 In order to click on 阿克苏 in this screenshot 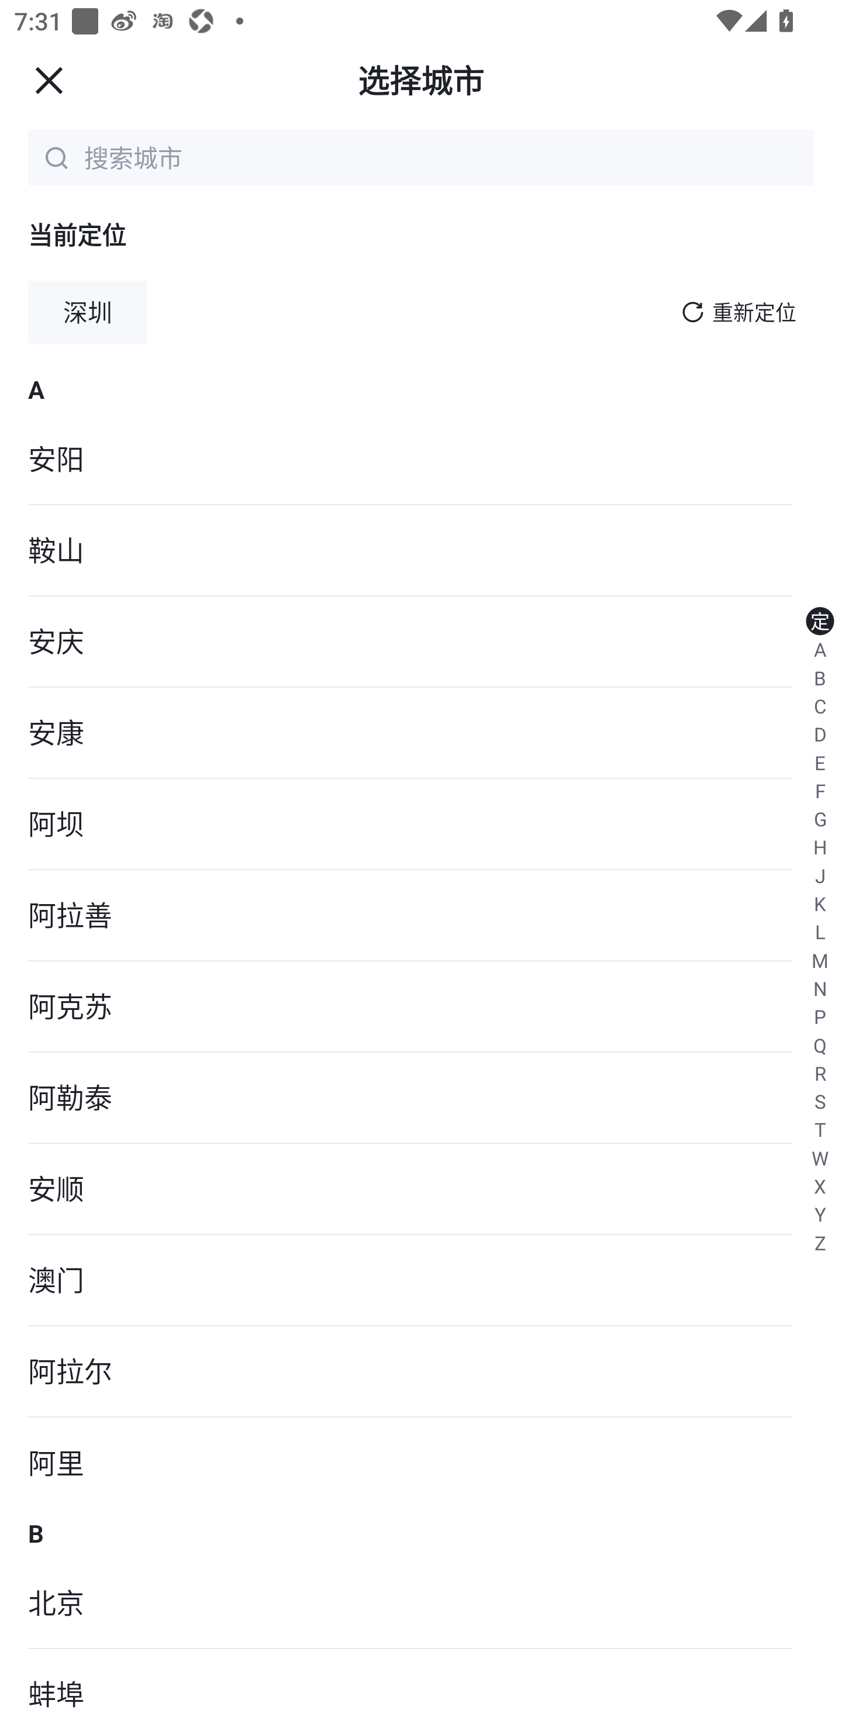, I will do `click(421, 1006)`.